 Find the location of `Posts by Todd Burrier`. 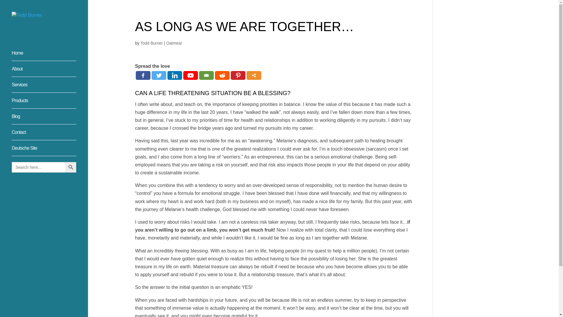

Posts by Todd Burrier is located at coordinates (151, 43).